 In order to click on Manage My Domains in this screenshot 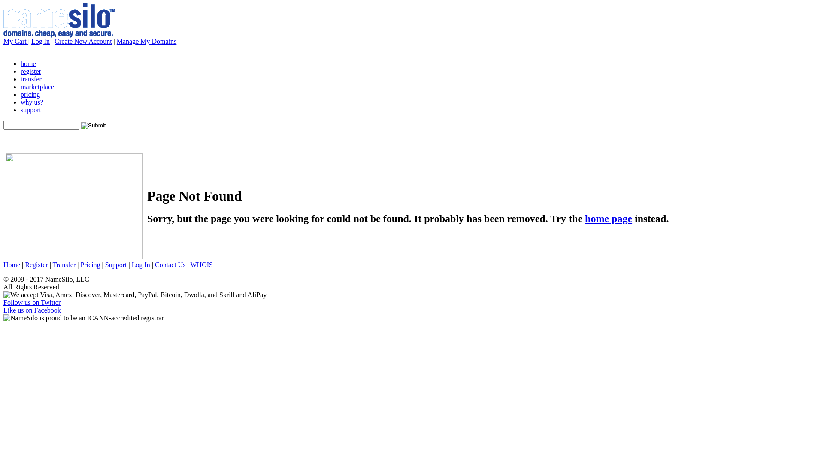, I will do `click(147, 41)`.